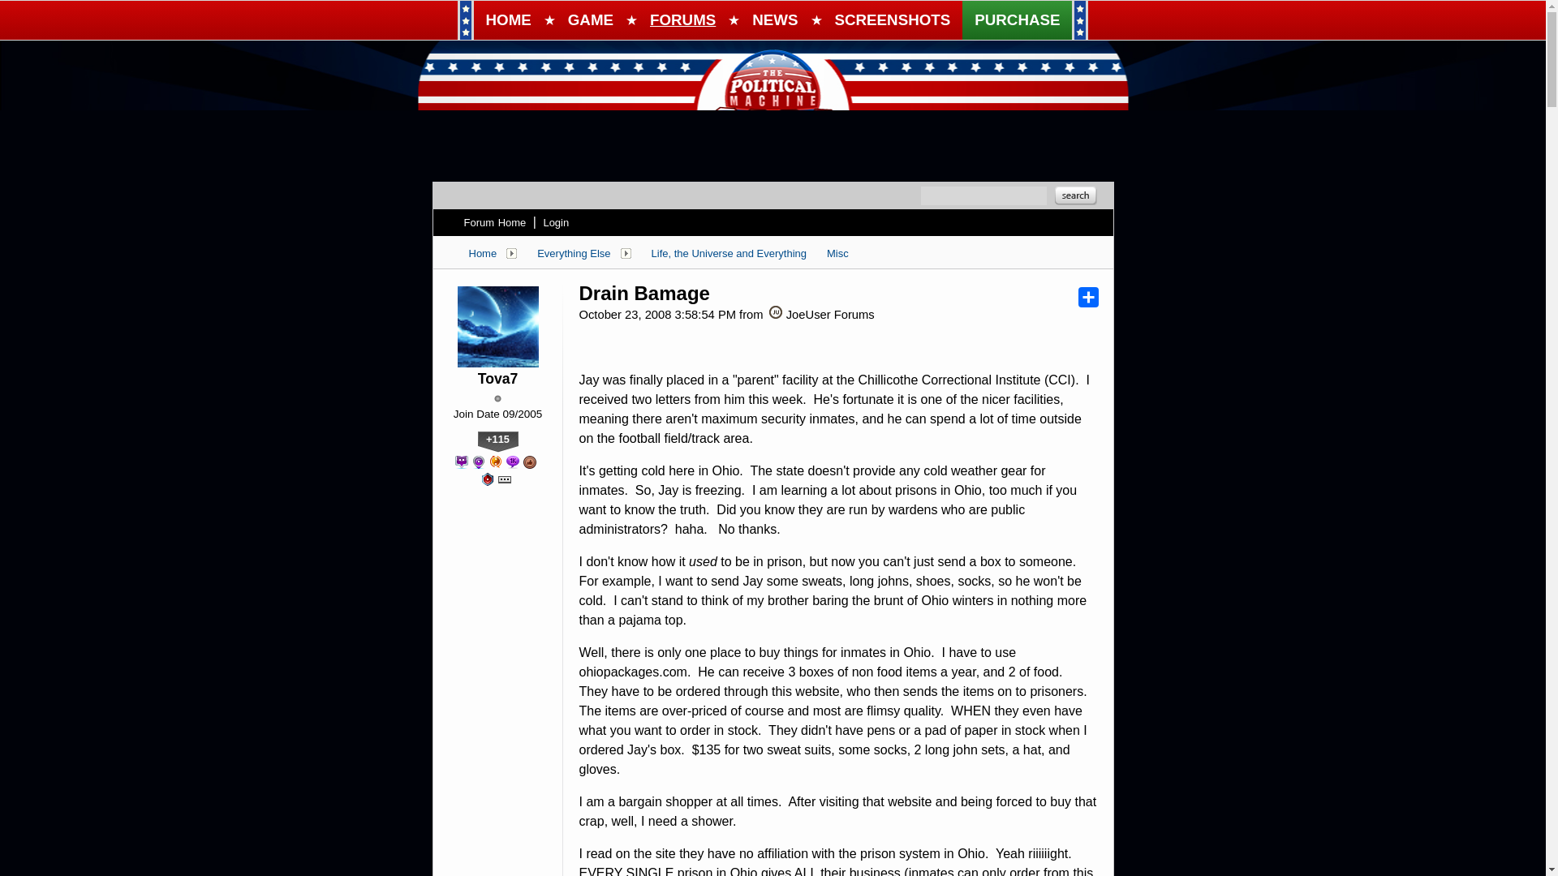  I want to click on PURCHASE, so click(1017, 19).